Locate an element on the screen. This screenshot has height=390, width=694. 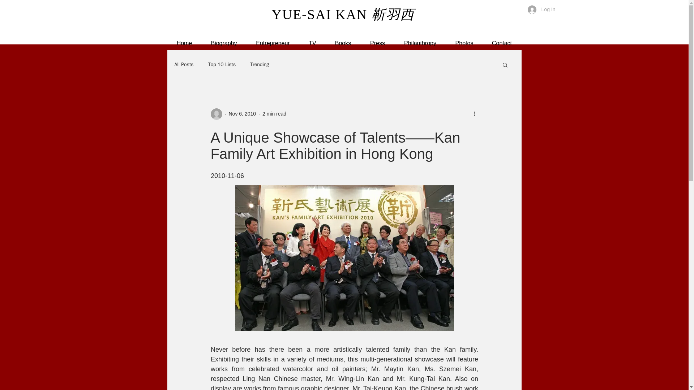
Log In is located at coordinates (541, 9).